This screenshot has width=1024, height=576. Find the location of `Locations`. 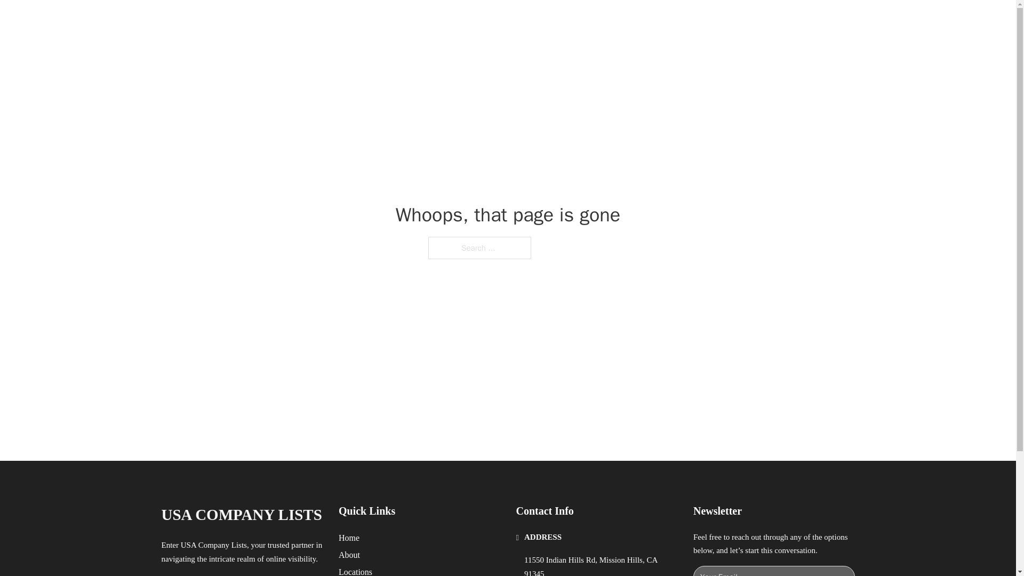

Locations is located at coordinates (355, 571).